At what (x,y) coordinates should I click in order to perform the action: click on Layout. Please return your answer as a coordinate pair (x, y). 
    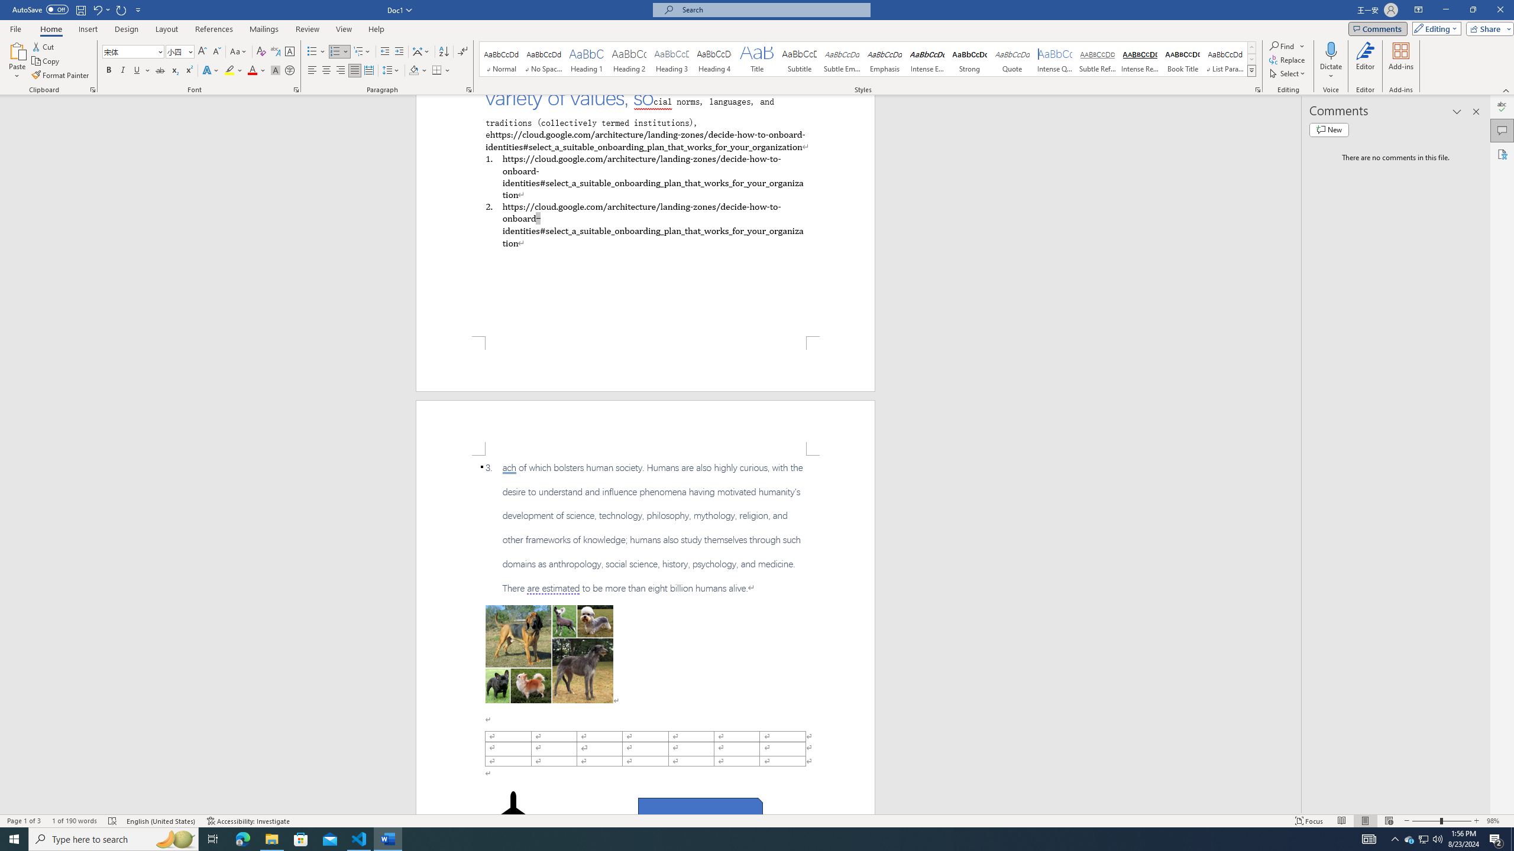
    Looking at the image, I should click on (166, 29).